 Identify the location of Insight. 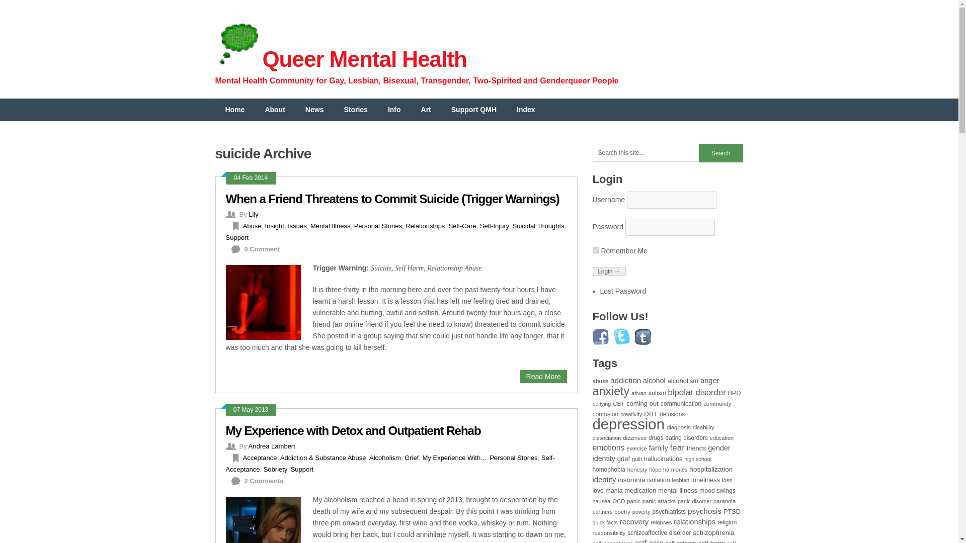
(274, 225).